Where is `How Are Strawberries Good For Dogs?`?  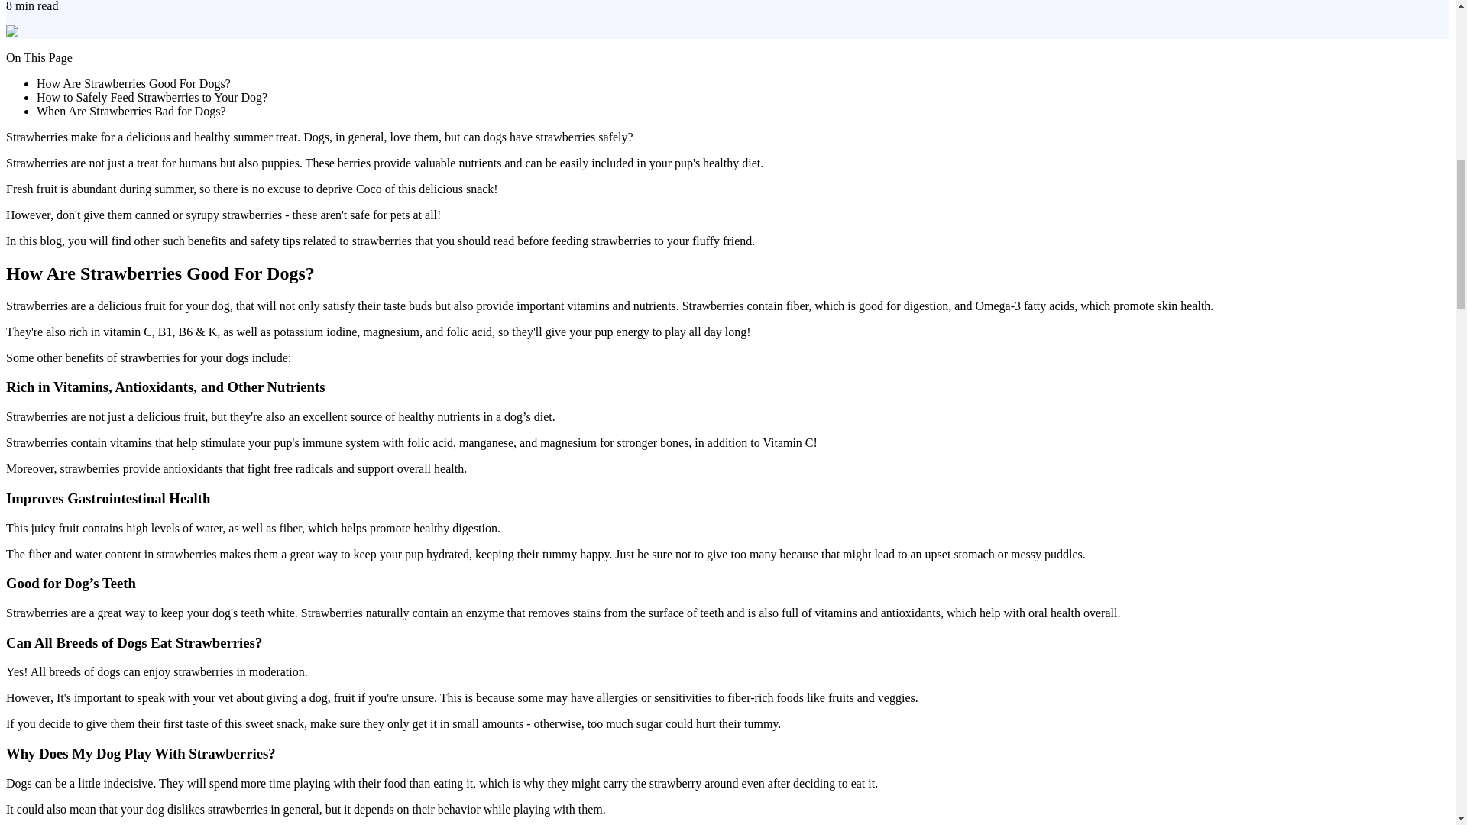
How Are Strawberries Good For Dogs? is located at coordinates (133, 83).